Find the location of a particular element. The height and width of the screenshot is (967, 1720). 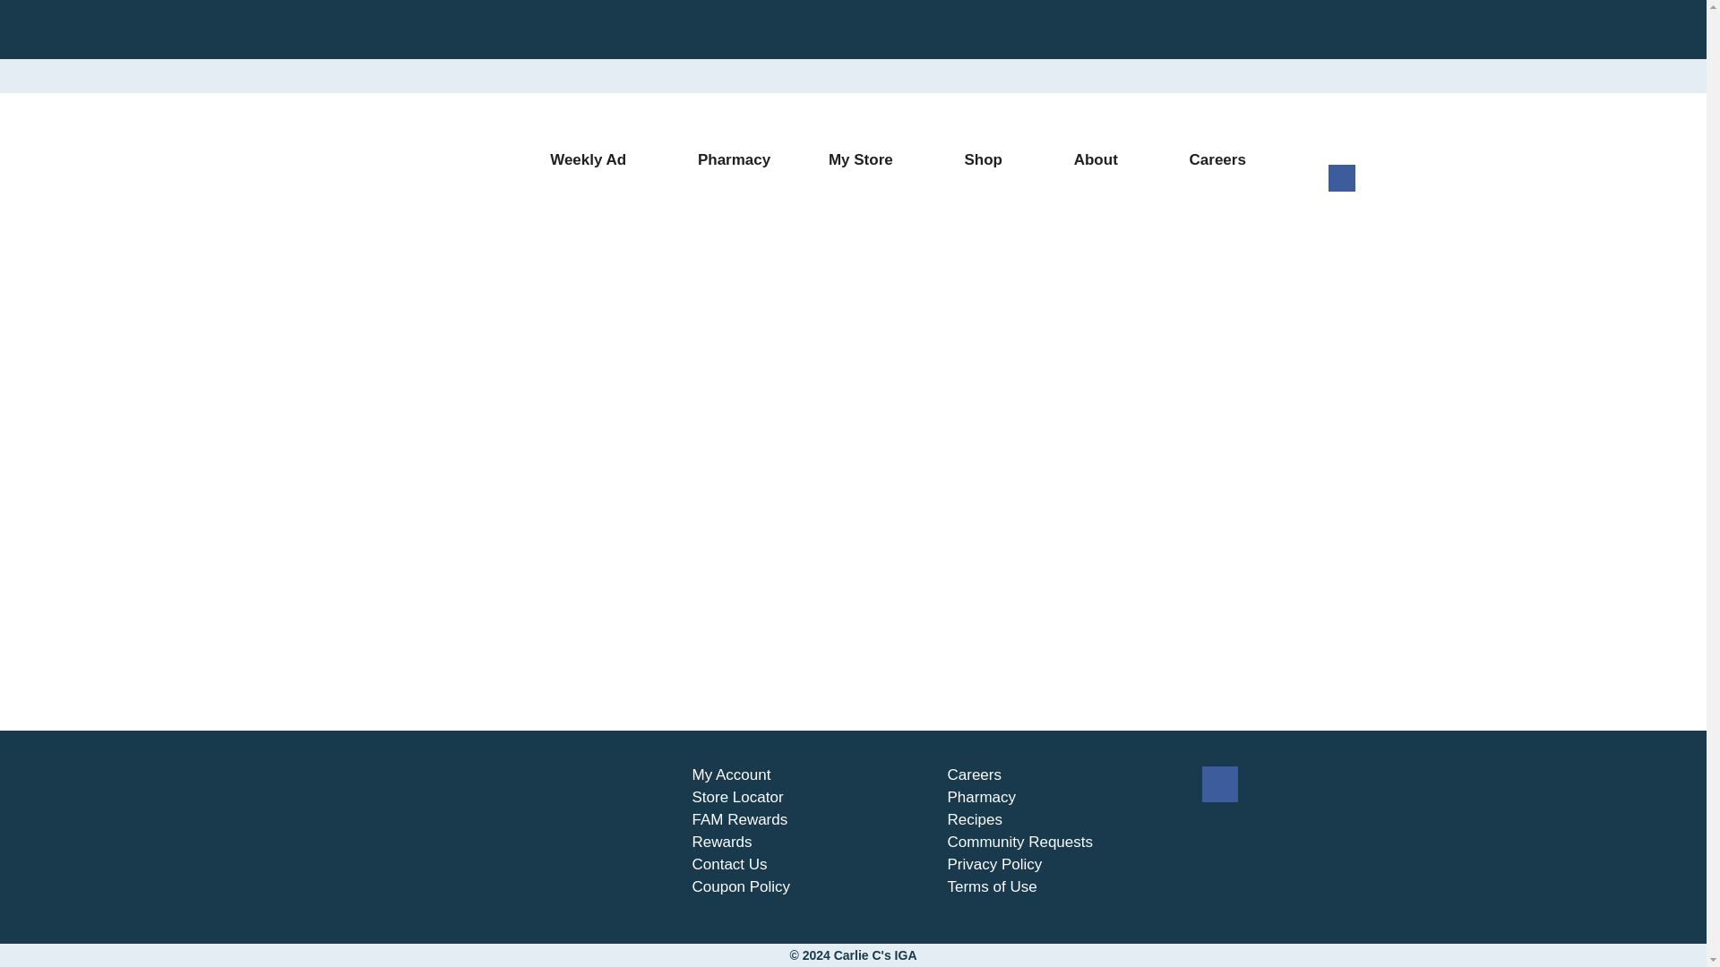

My Account is located at coordinates (731, 775).